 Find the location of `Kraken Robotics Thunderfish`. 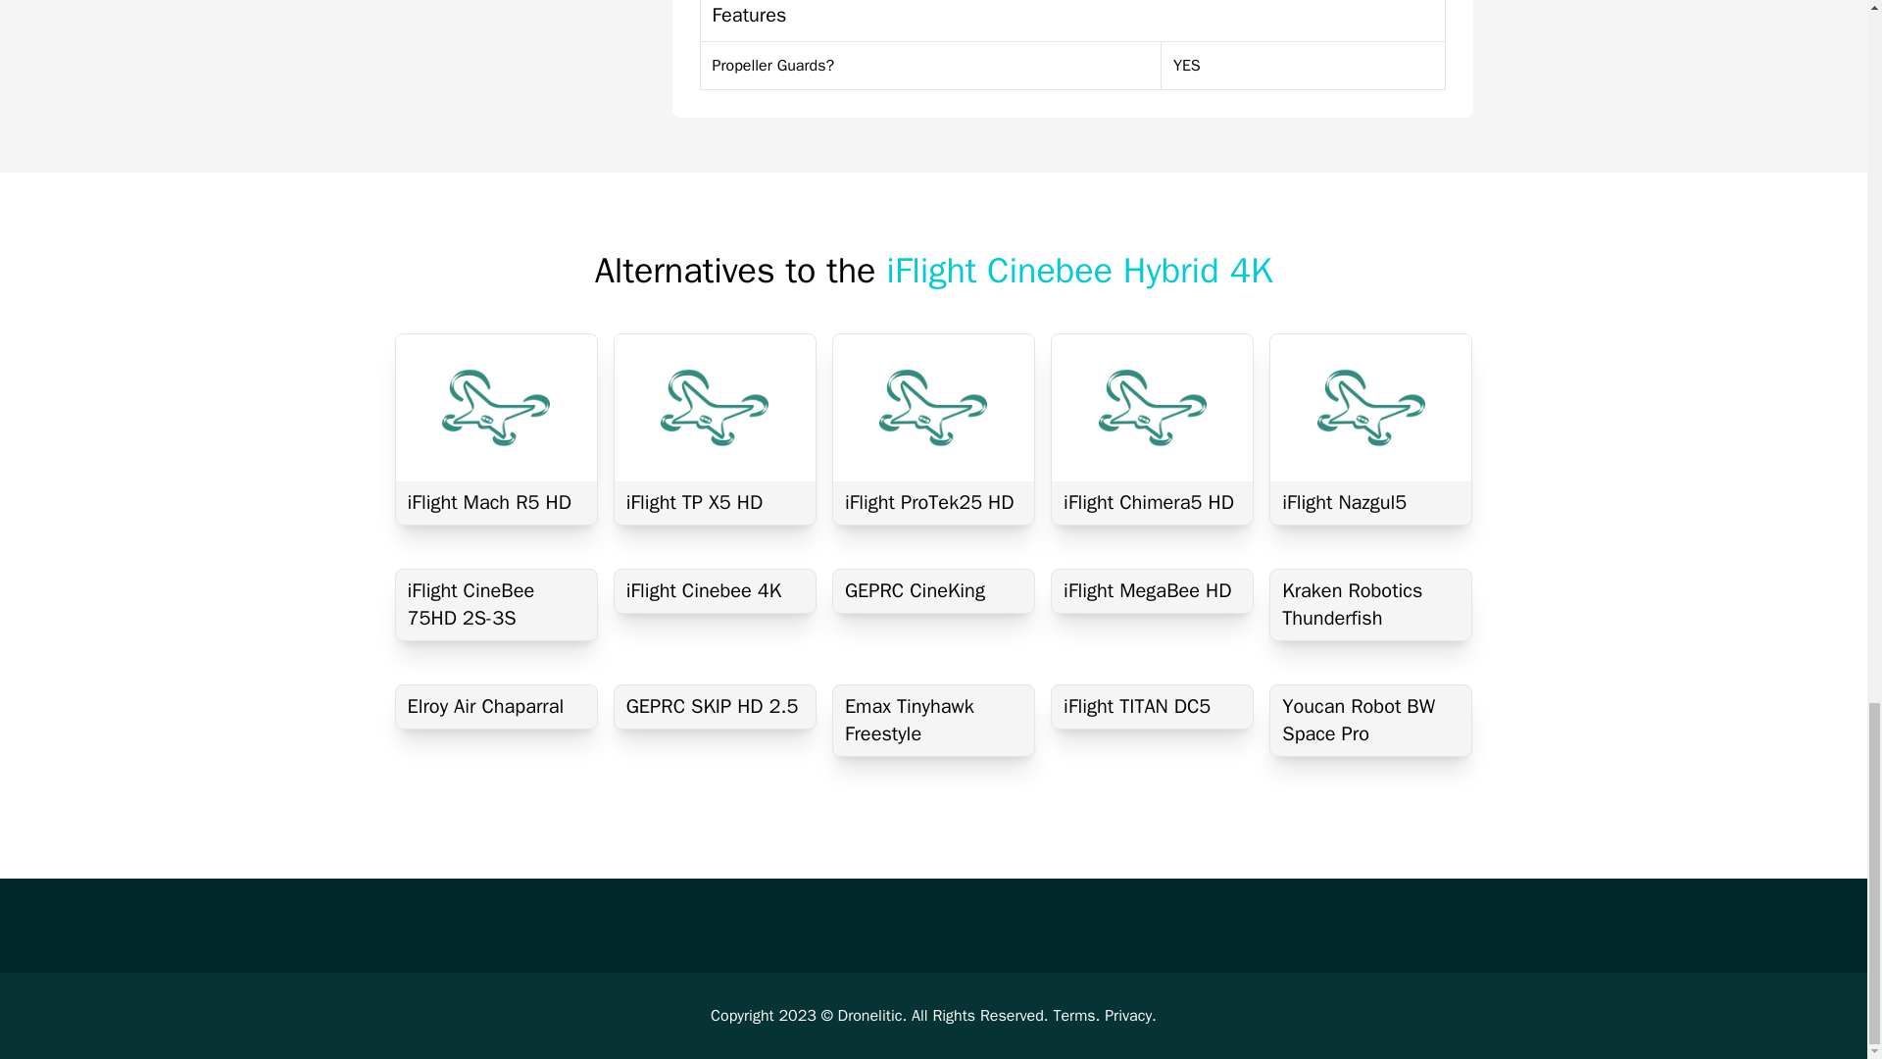

Kraken Robotics Thunderfish is located at coordinates (1370, 605).